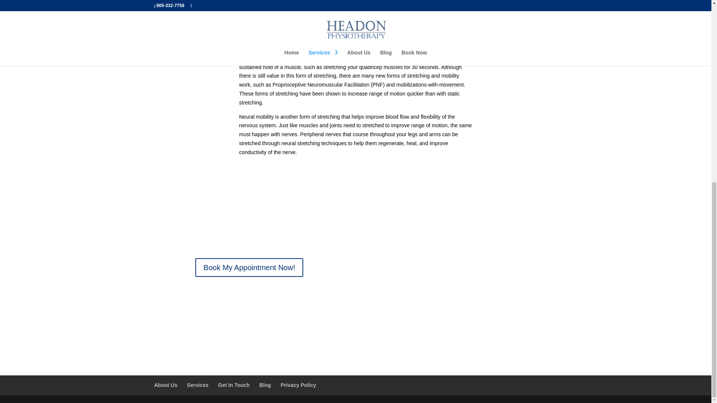  What do you see at coordinates (198, 385) in the screenshot?
I see `Services` at bounding box center [198, 385].